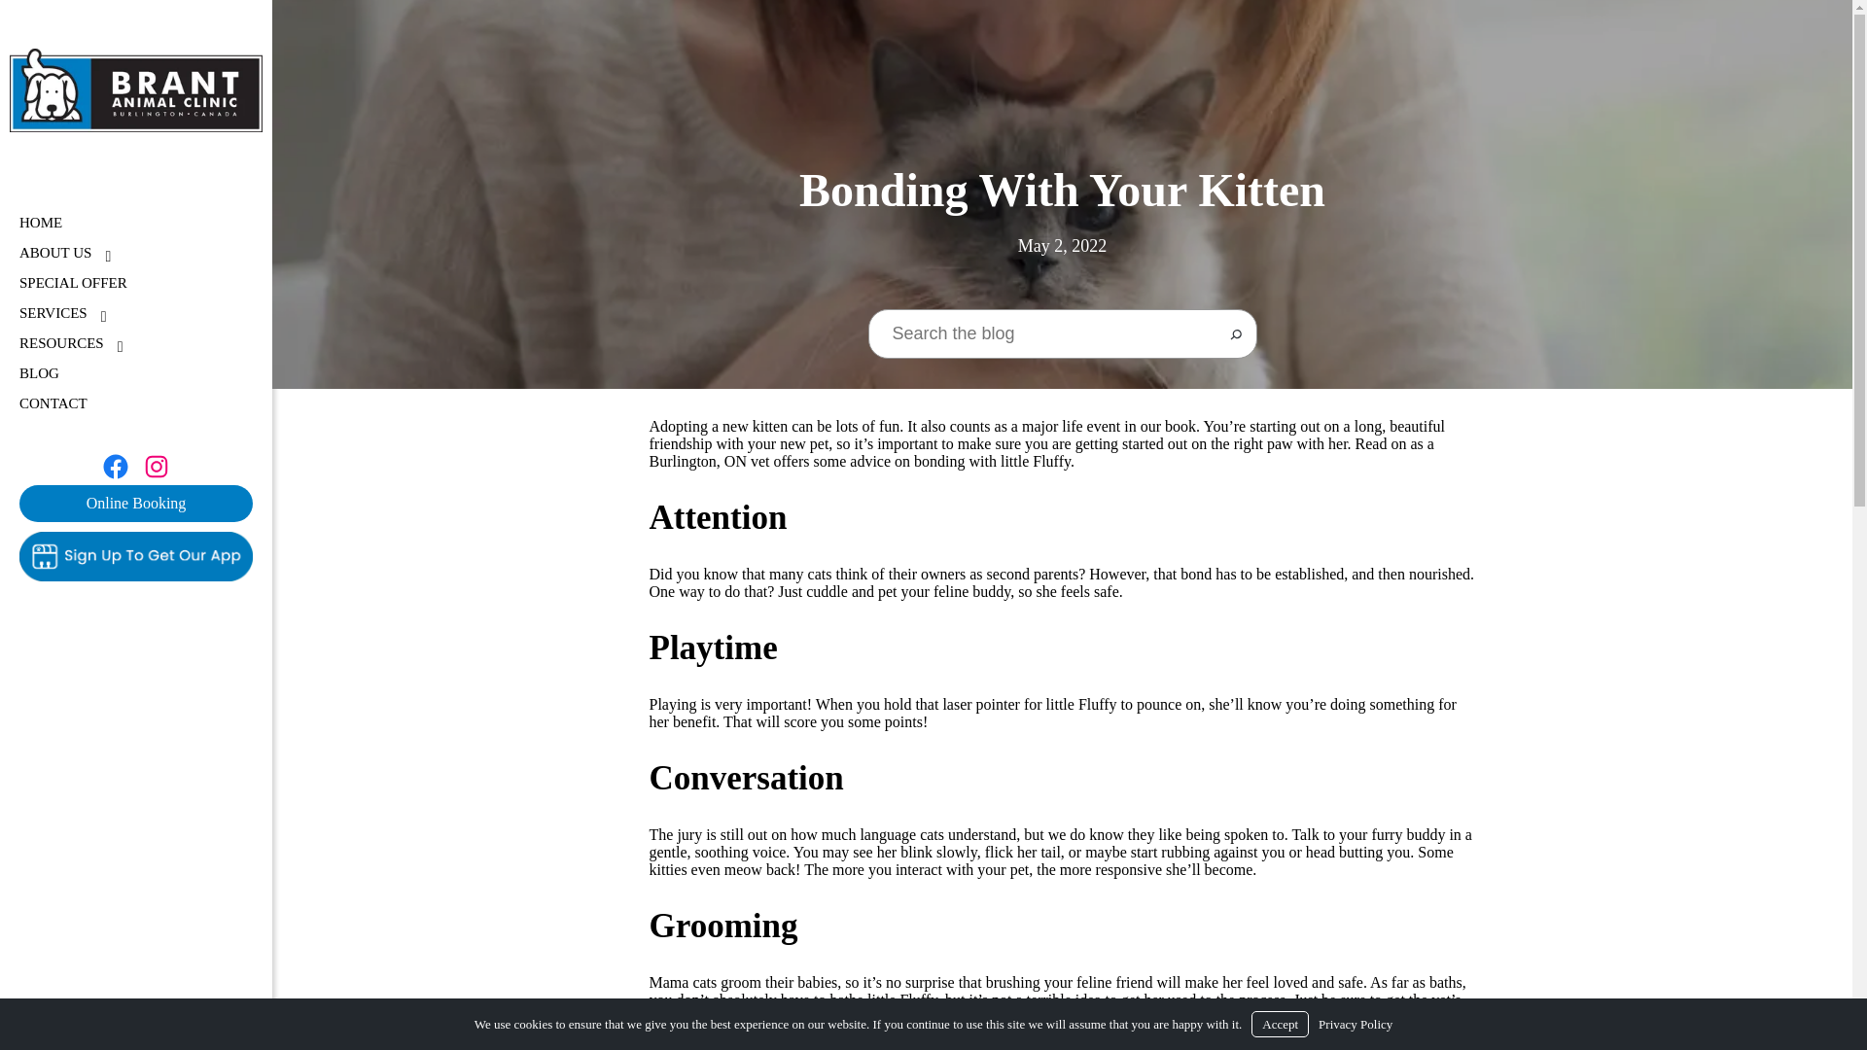 Image resolution: width=1867 pixels, height=1050 pixels. Describe the element at coordinates (54, 253) in the screenshot. I see `BLOG` at that location.